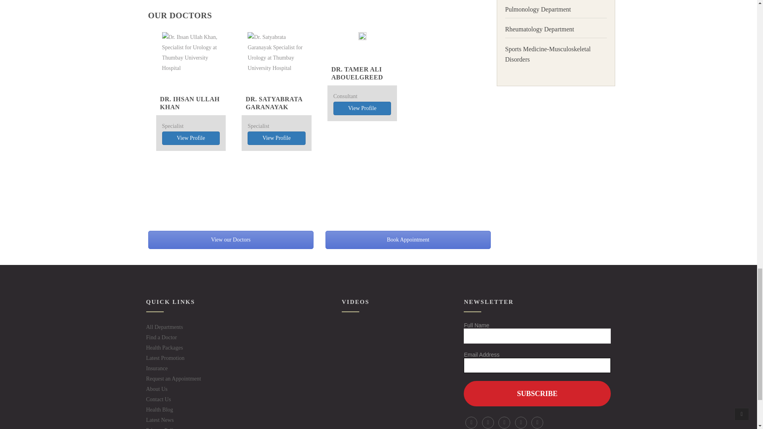 This screenshot has height=429, width=763. Describe the element at coordinates (378, 411) in the screenshot. I see `YouTube video player` at that location.